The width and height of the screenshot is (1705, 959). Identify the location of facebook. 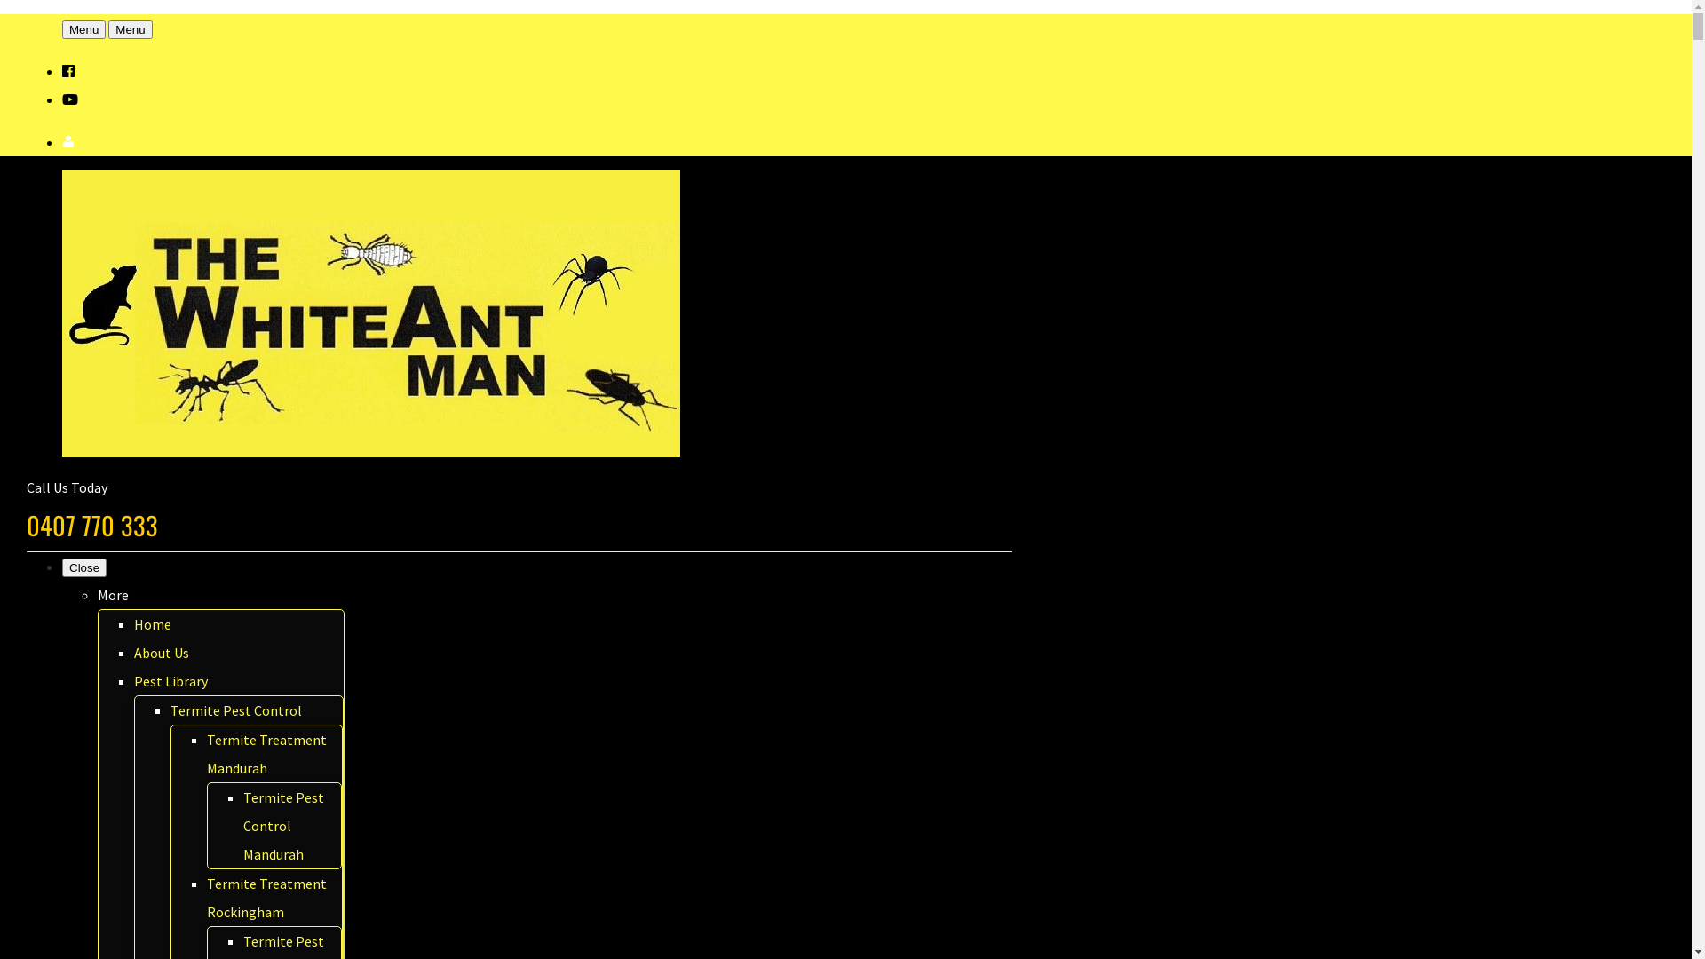
(68, 71).